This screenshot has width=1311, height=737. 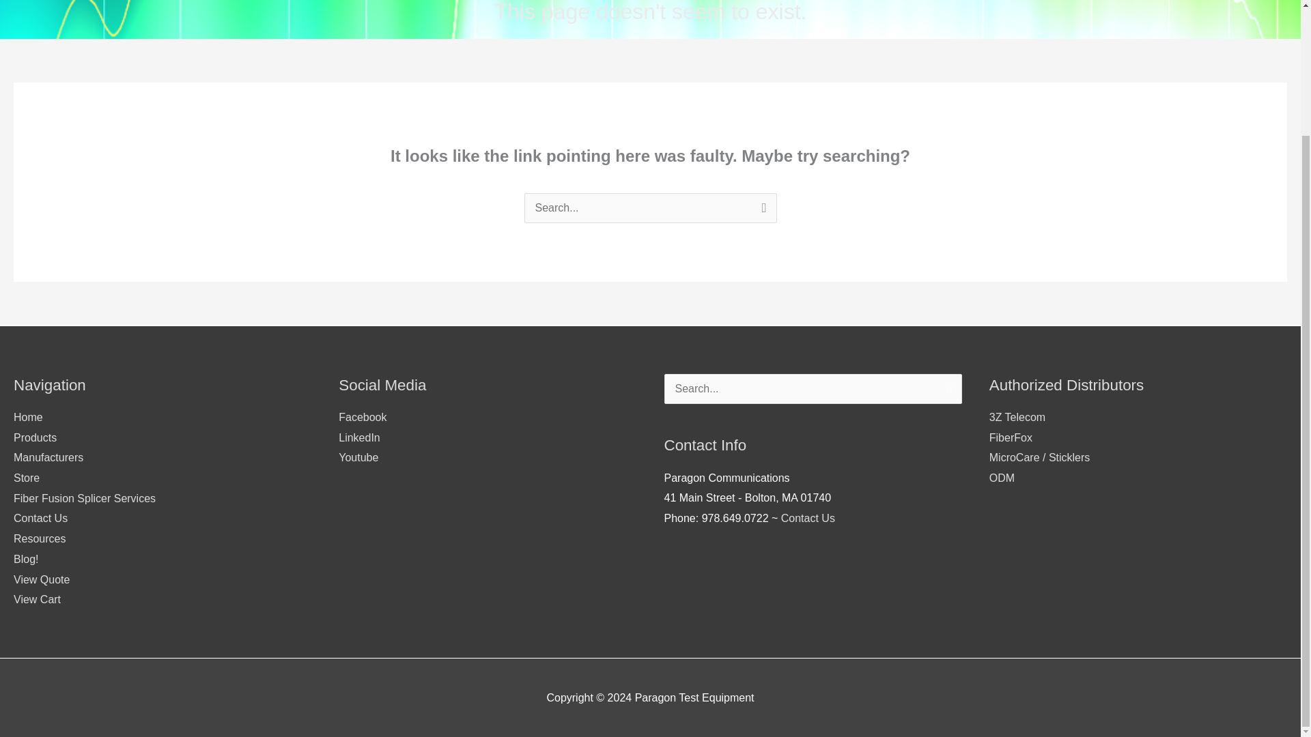 I want to click on Fiber Fusion Splicer Services, so click(x=85, y=498).